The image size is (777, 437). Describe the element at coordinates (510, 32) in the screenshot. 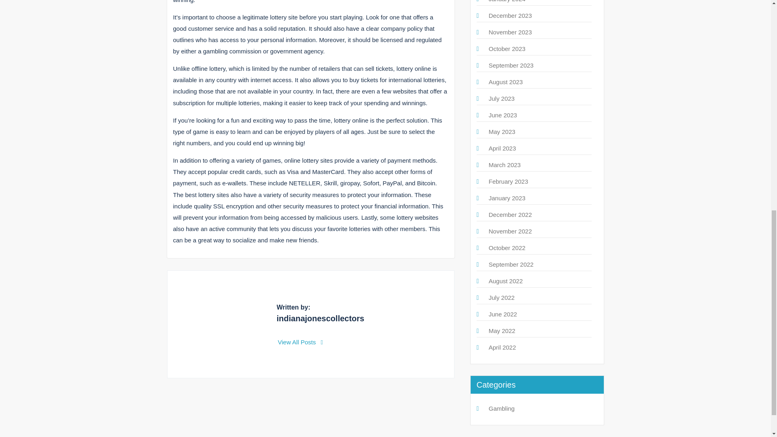

I see `November 2023` at that location.